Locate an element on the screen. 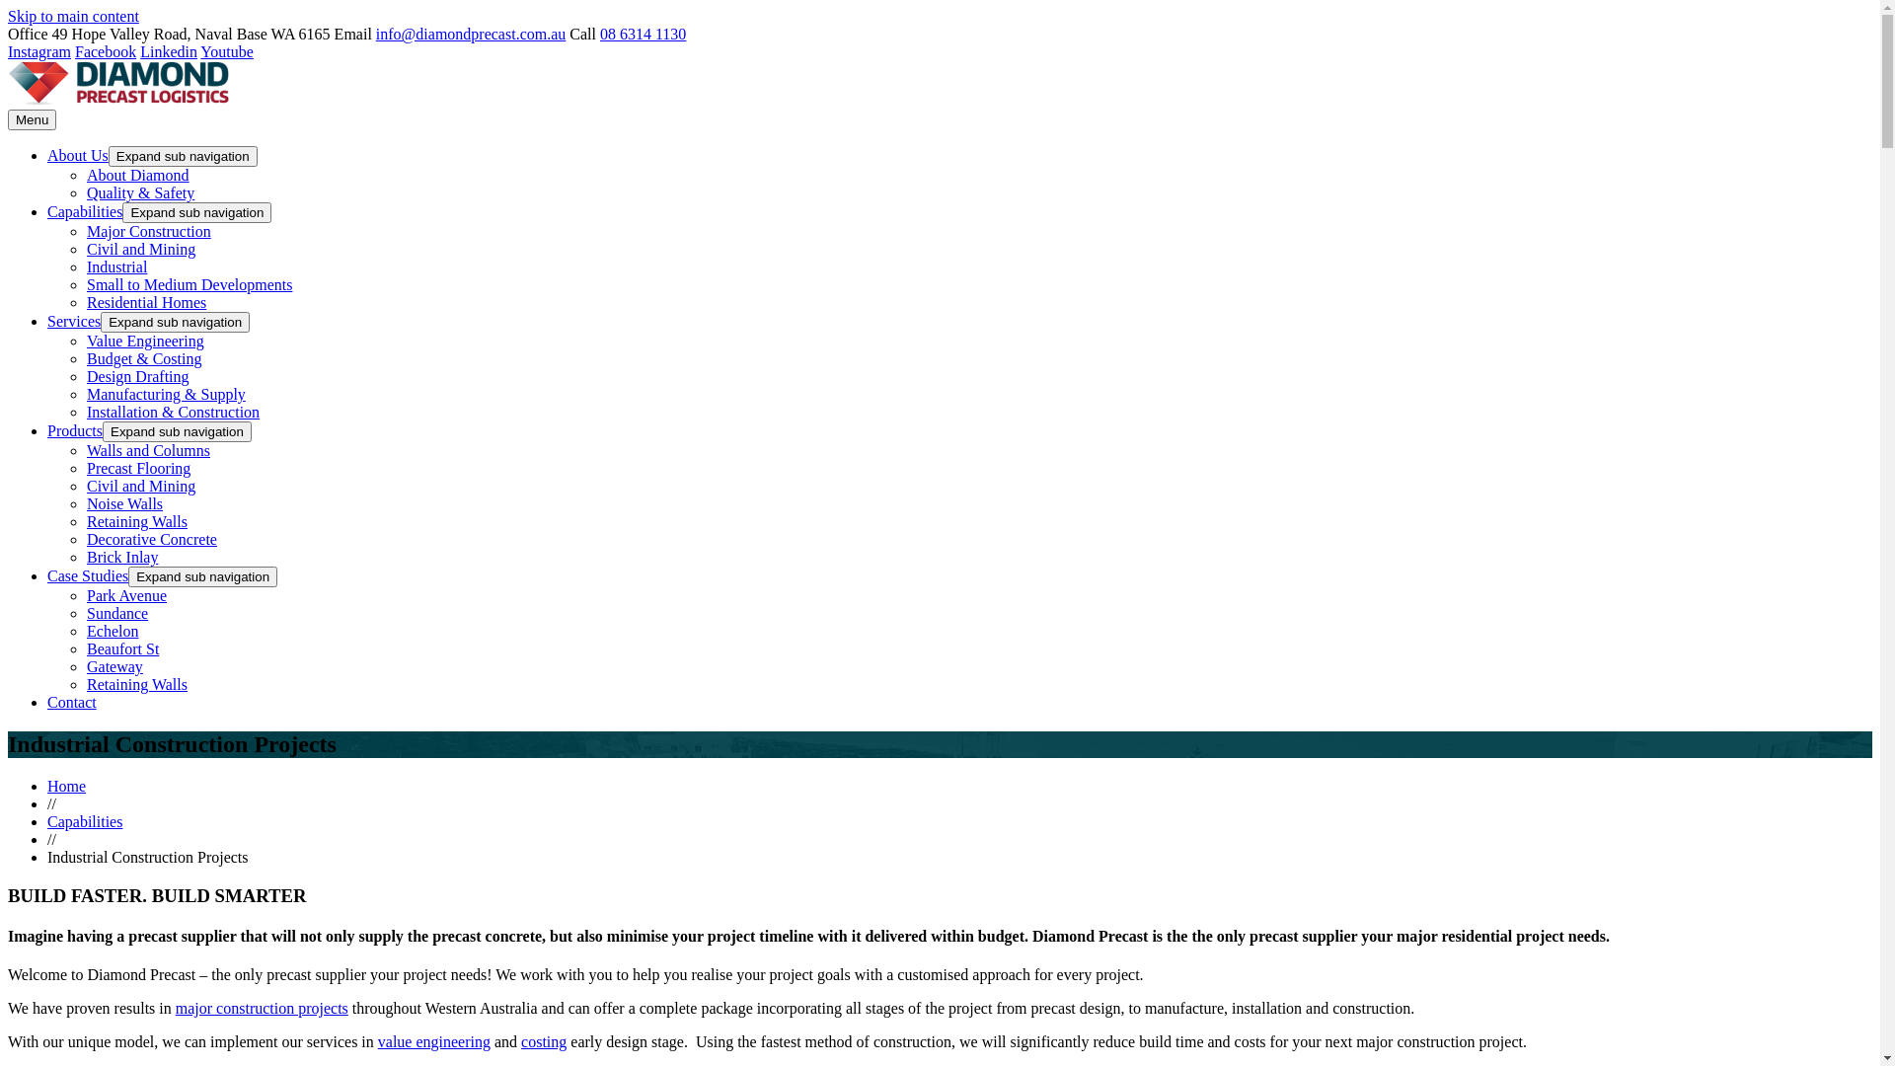 This screenshot has width=1895, height=1066. Instagram is located at coordinates (39, 51).